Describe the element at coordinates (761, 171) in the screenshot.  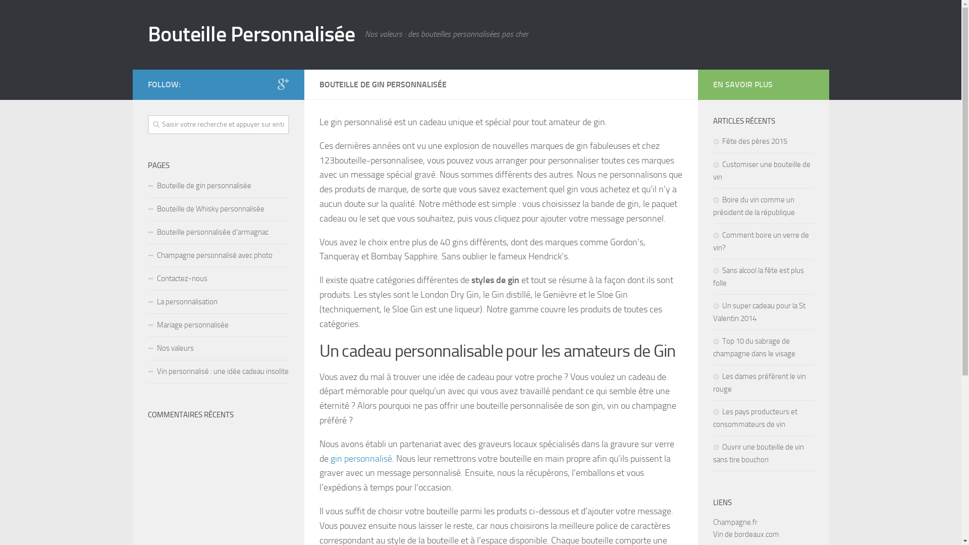
I see `Customiser une bouteille de vin` at that location.